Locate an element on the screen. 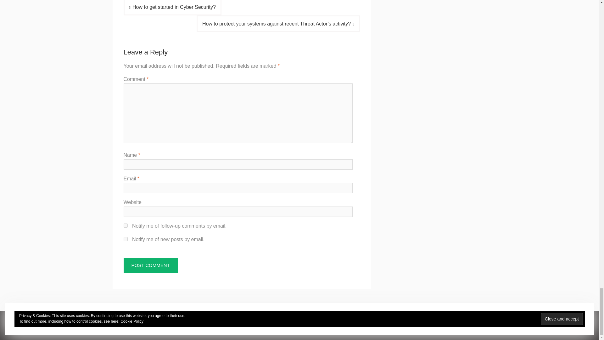 The image size is (604, 340). subscribe is located at coordinates (125, 225).